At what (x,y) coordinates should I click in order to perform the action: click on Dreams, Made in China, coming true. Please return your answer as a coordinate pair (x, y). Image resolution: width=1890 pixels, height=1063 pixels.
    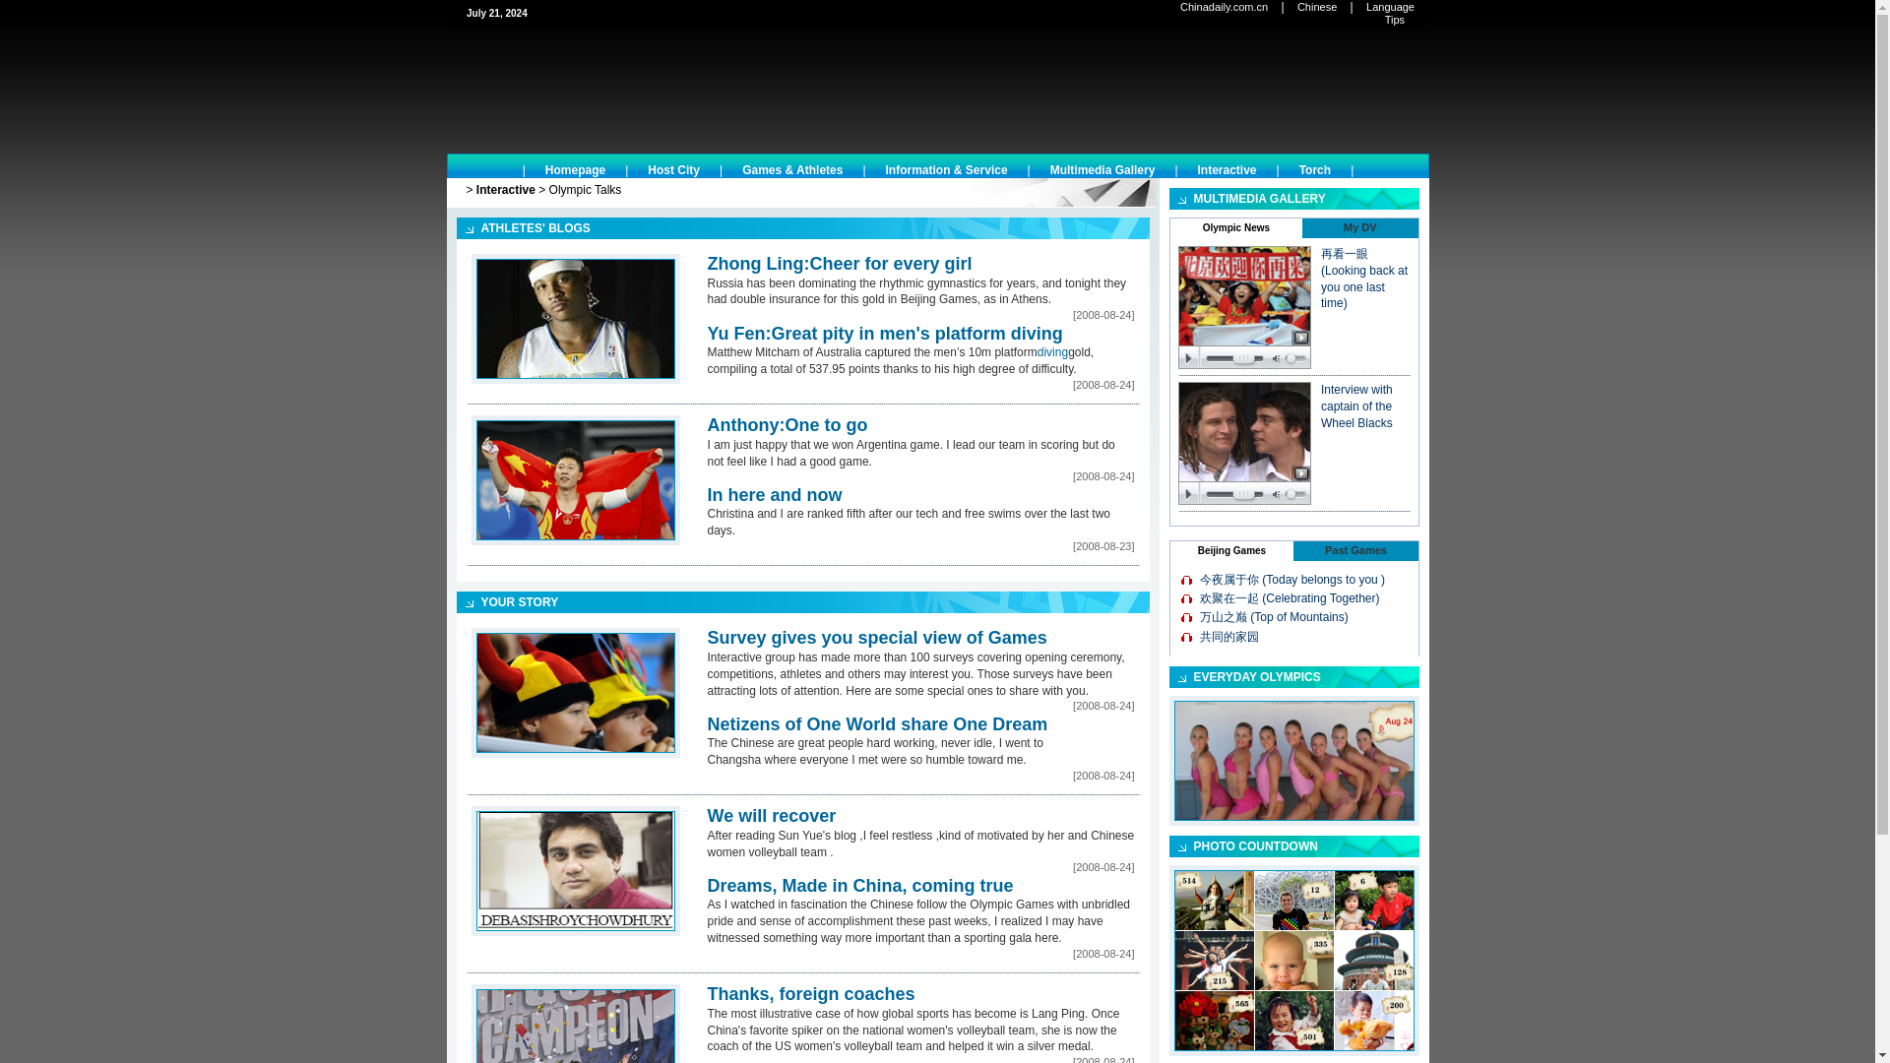
    Looking at the image, I should click on (860, 886).